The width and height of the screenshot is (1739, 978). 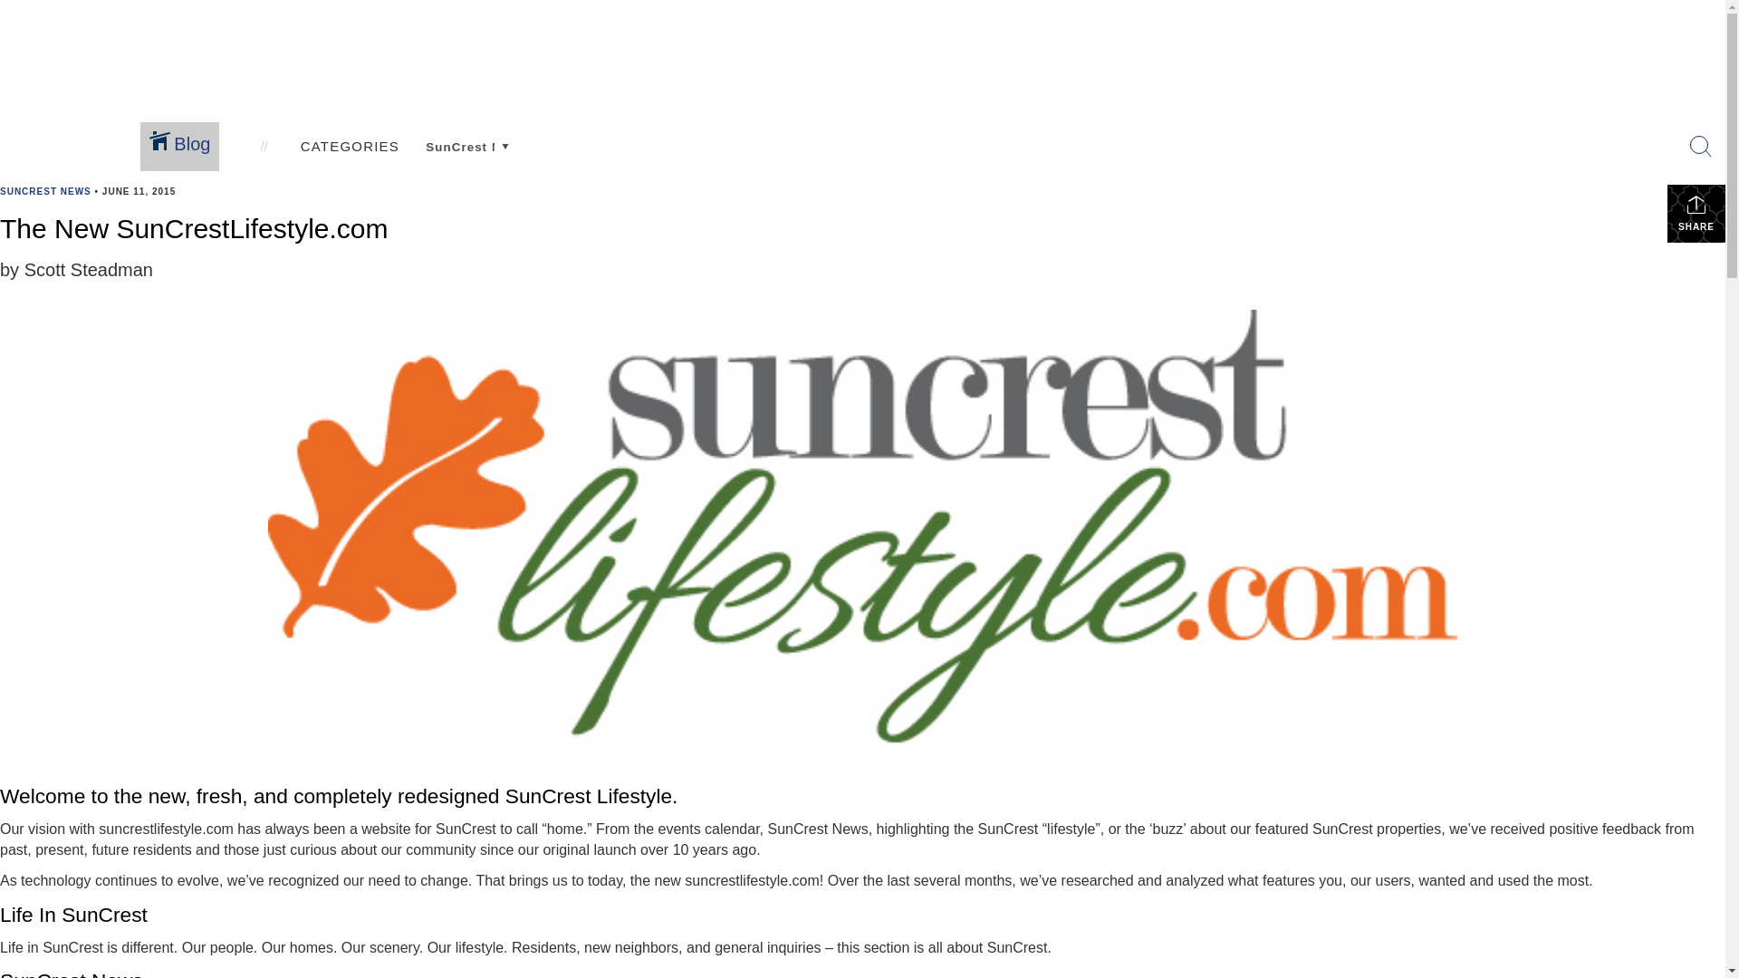 What do you see at coordinates (156, 301) in the screenshot?
I see `Home` at bounding box center [156, 301].